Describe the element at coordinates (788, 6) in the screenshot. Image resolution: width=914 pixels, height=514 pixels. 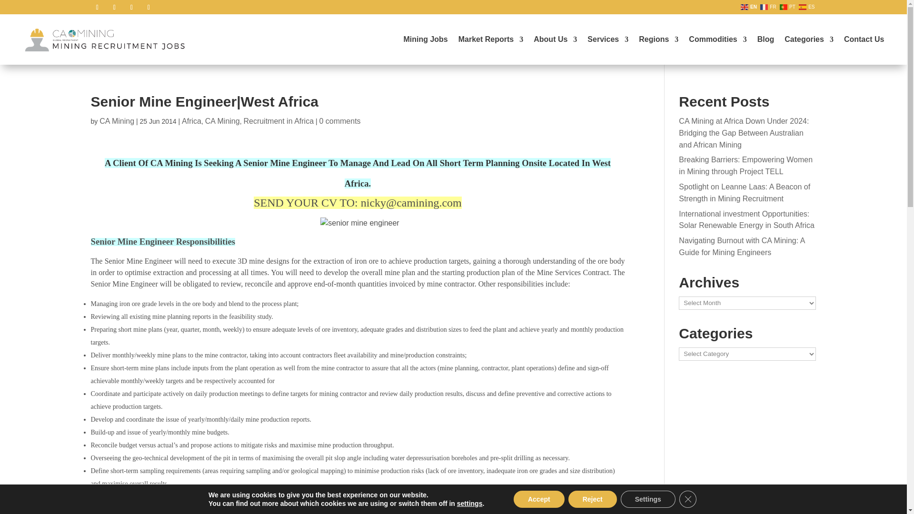
I see `PT` at that location.